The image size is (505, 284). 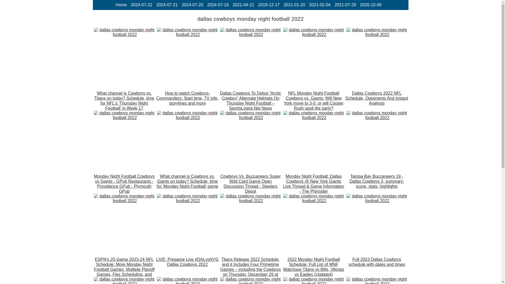 I want to click on 2019-12-17, so click(x=269, y=5).